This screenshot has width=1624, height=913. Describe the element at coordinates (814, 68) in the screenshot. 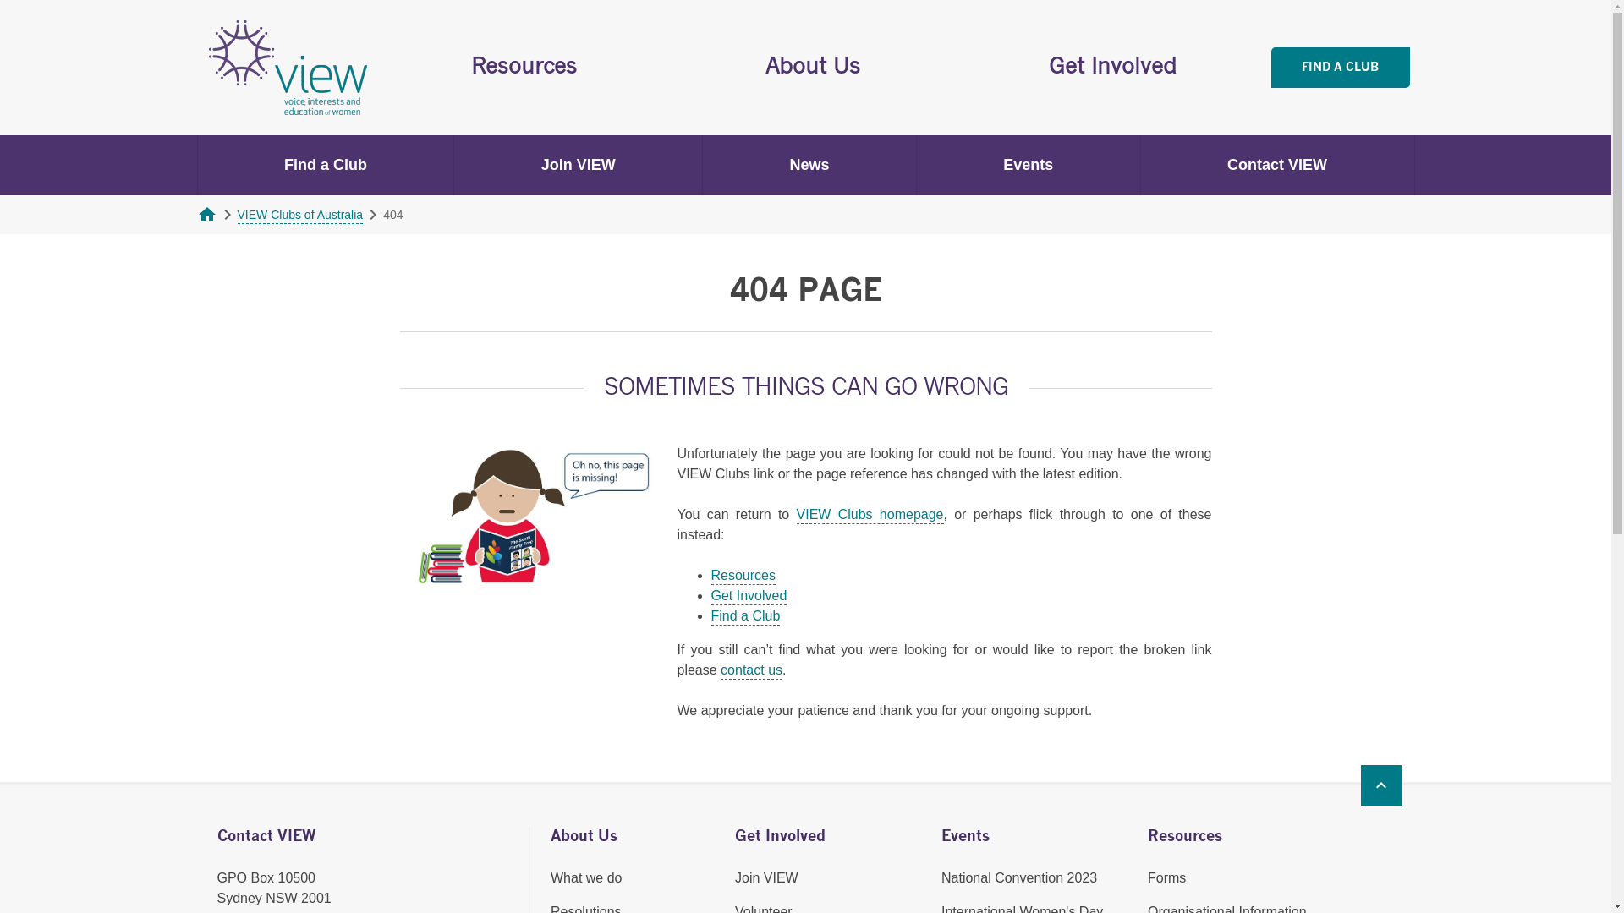

I see `About Us` at that location.